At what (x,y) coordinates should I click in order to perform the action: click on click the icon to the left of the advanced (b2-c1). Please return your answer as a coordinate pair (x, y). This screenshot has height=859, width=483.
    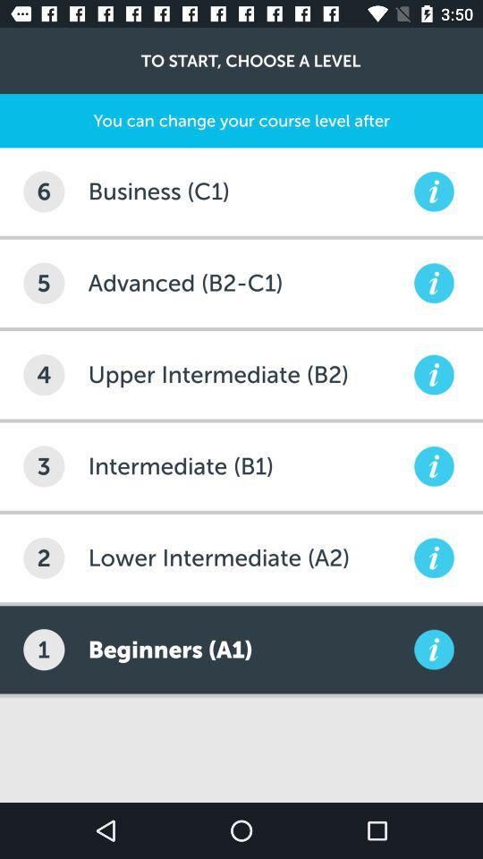
    Looking at the image, I should click on (44, 283).